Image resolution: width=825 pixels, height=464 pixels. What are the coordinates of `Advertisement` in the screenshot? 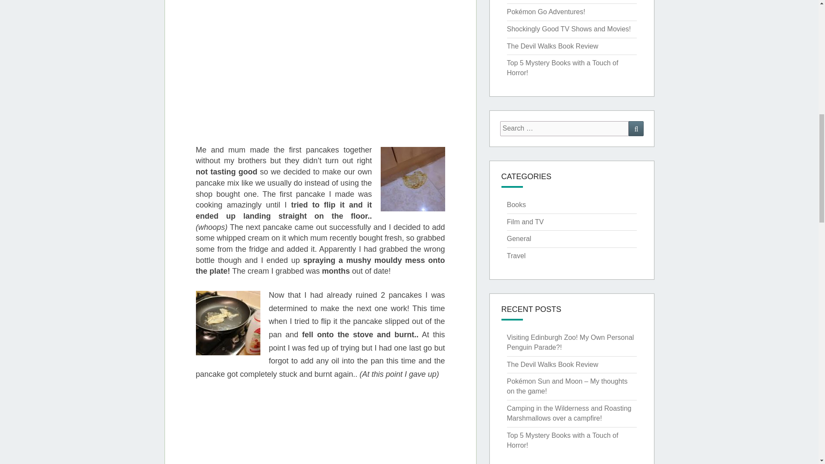 It's located at (366, 88).